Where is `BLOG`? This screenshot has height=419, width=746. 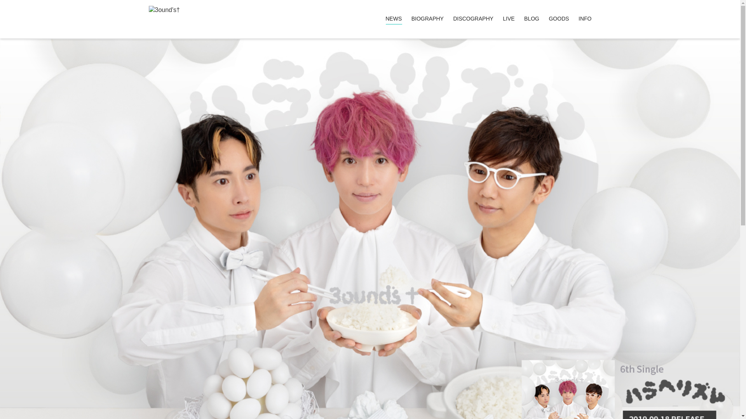
BLOG is located at coordinates (532, 19).